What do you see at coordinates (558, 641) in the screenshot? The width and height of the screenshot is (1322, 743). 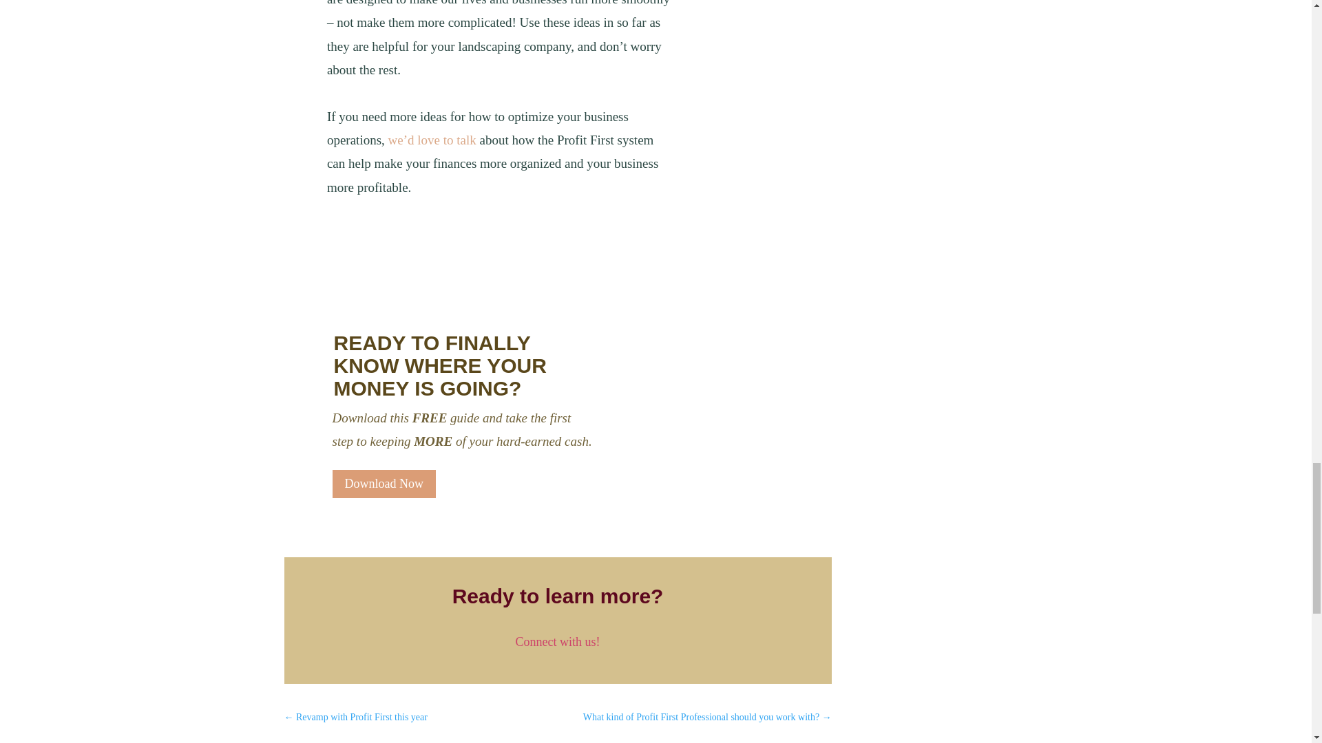 I see `Connect with us!` at bounding box center [558, 641].